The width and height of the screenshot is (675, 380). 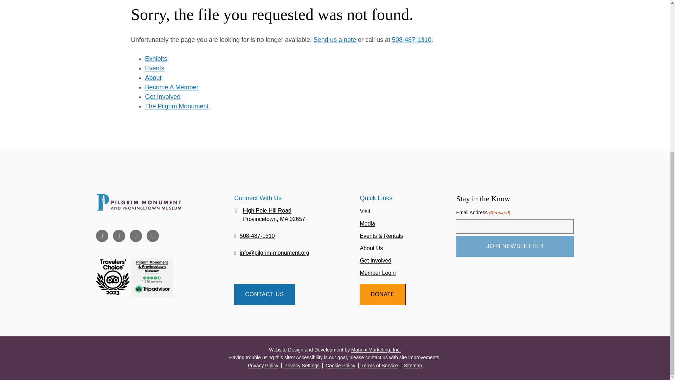 I want to click on Opens in a new window, so click(x=376, y=350).